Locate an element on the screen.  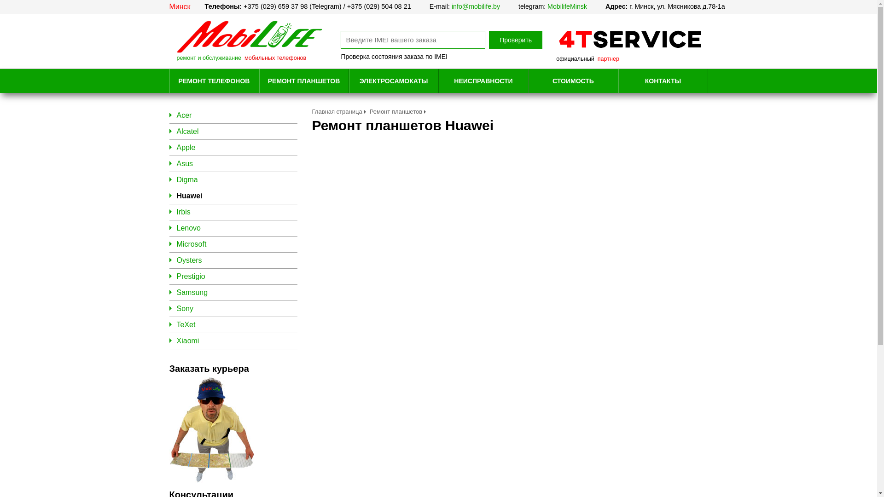
info@mobilife.by is located at coordinates (476, 6).